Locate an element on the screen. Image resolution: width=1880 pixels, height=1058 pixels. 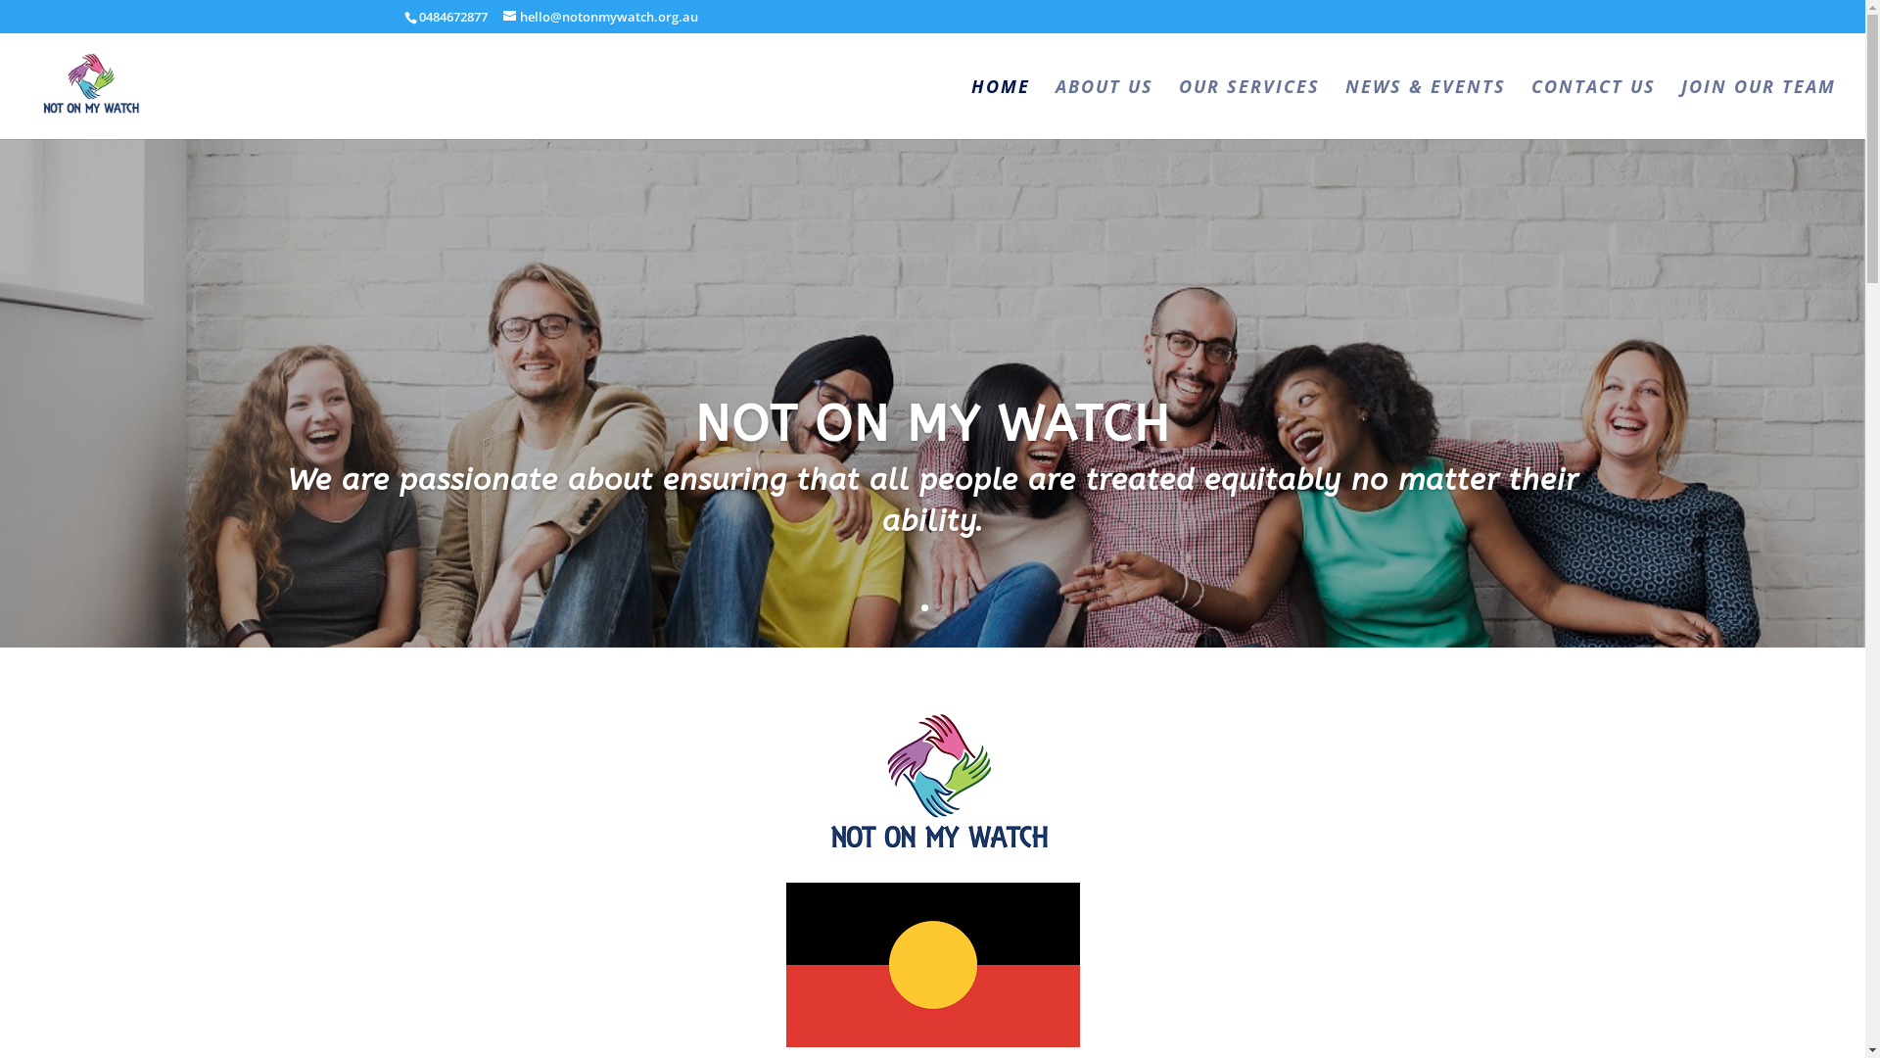
2 is located at coordinates (941, 607).